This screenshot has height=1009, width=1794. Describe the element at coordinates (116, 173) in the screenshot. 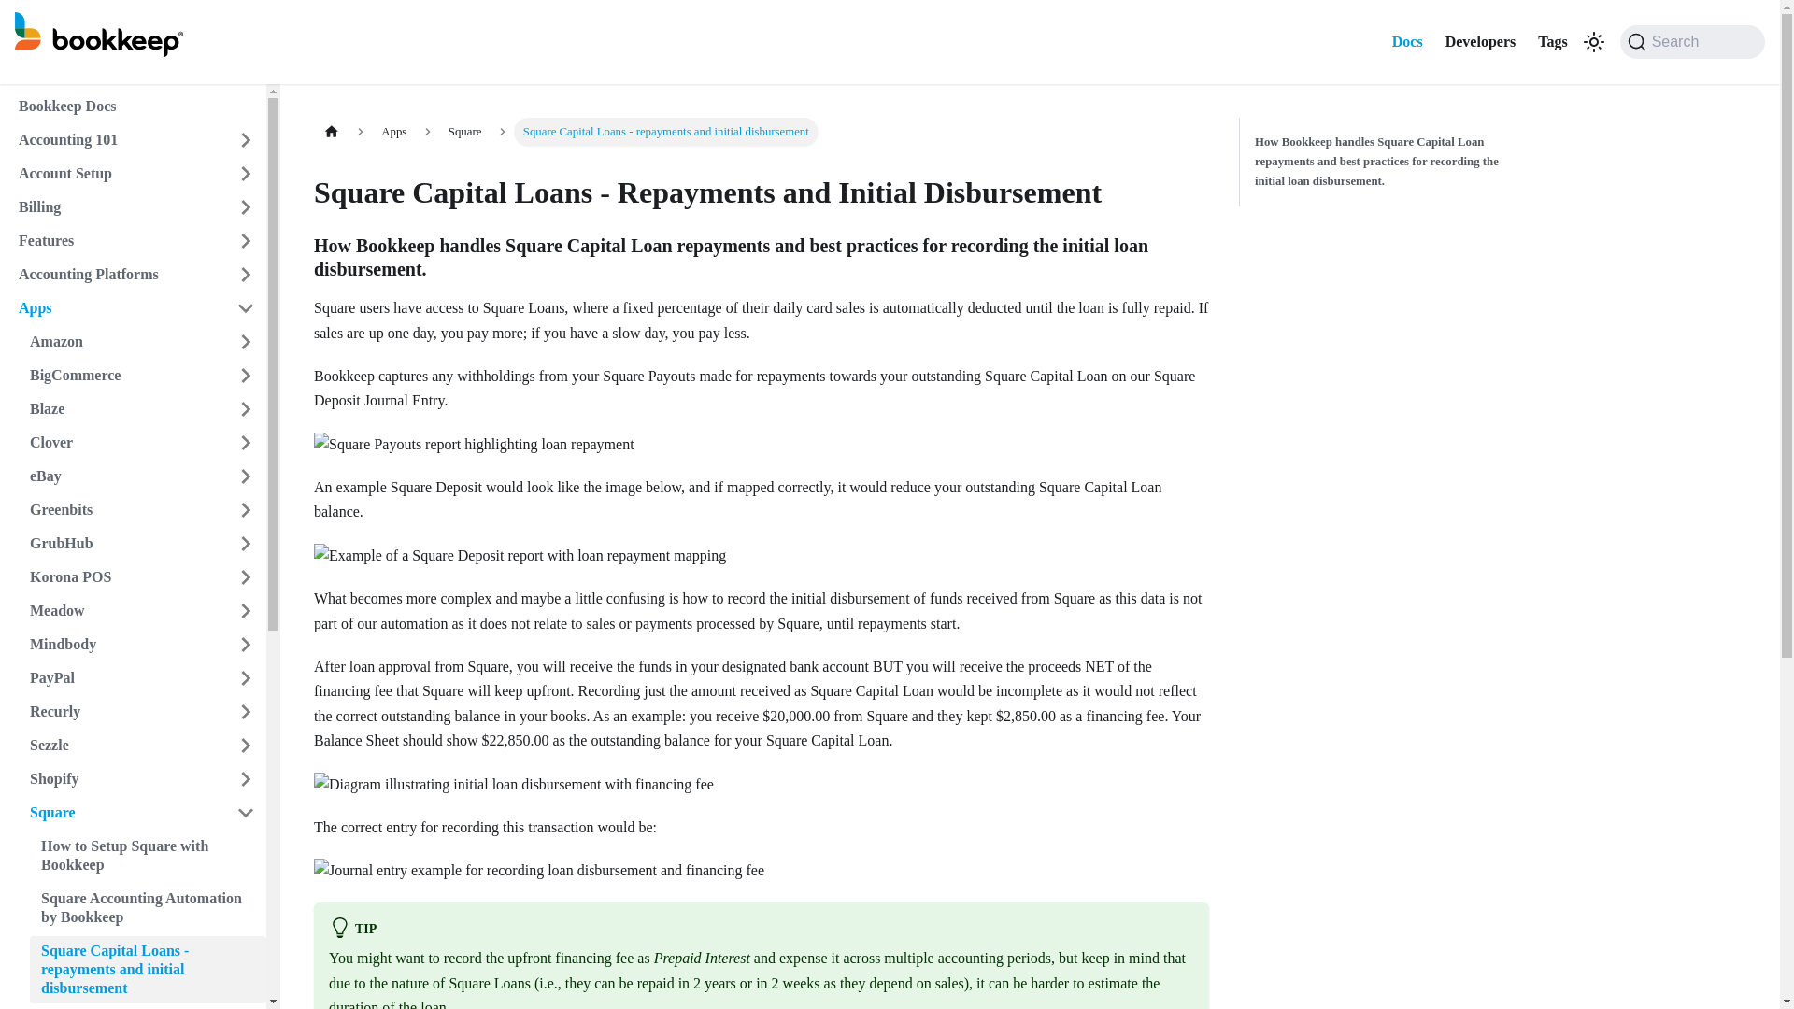

I see `Account Setup` at that location.